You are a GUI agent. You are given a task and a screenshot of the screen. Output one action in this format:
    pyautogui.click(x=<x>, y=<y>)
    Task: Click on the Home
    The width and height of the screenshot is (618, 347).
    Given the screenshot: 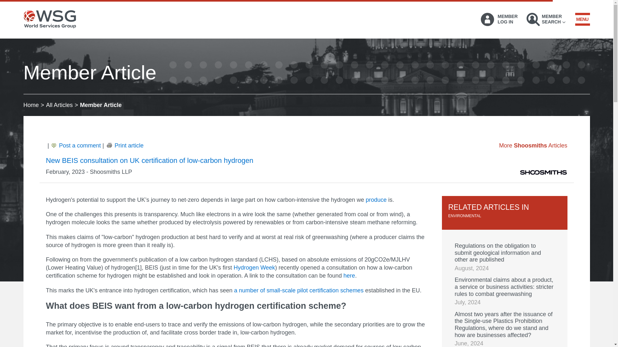 What is the action you would take?
    pyautogui.click(x=31, y=105)
    